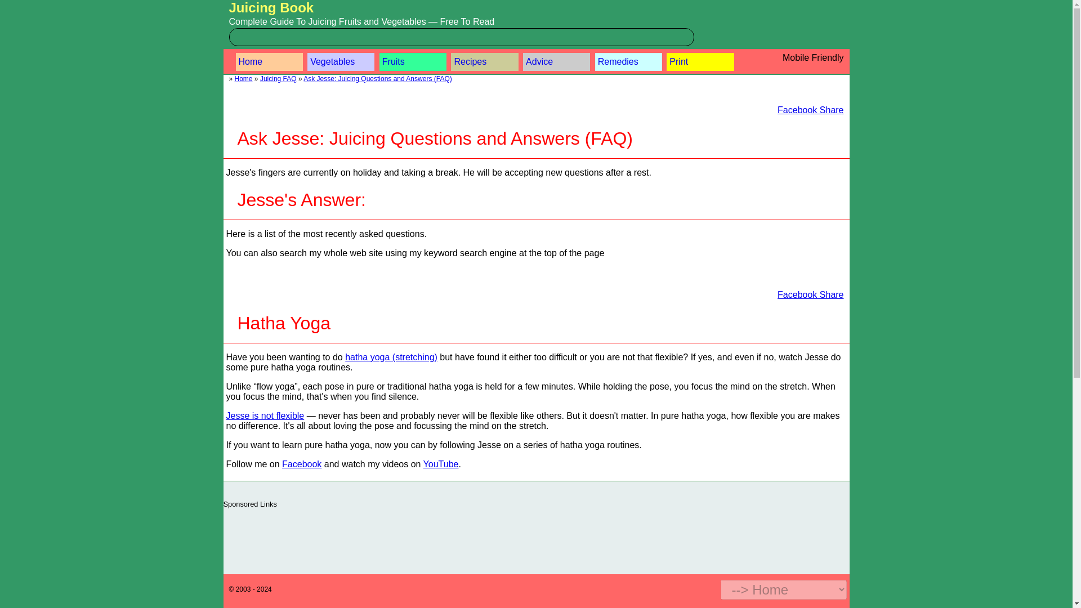 This screenshot has width=1081, height=608. Describe the element at coordinates (412, 62) in the screenshot. I see `Fruits` at that location.